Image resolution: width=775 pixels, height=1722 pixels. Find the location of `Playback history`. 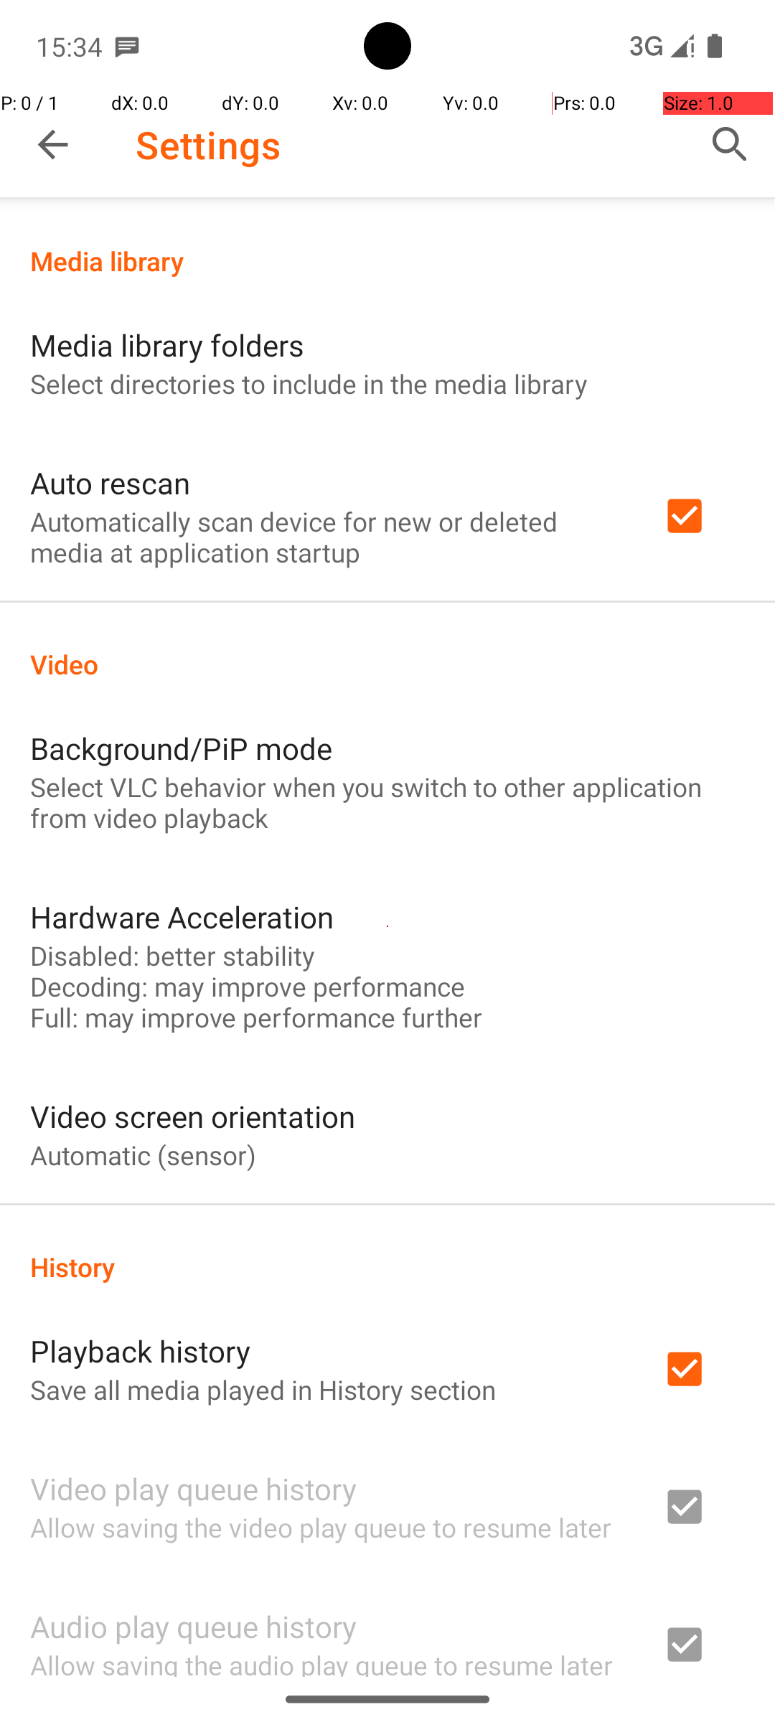

Playback history is located at coordinates (141, 1350).